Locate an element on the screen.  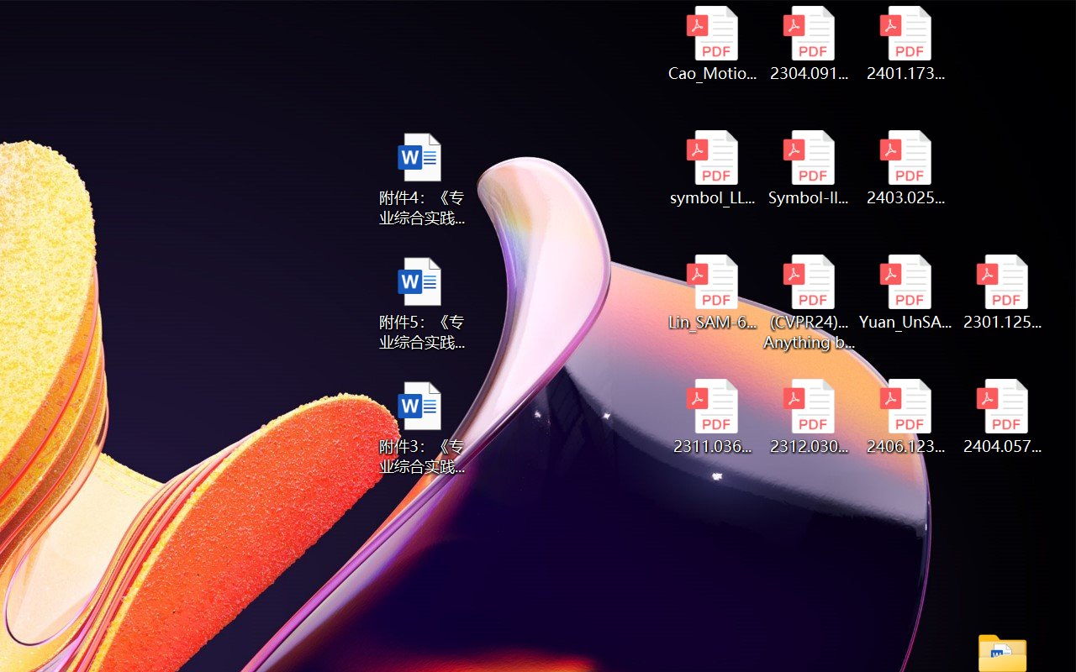
(CVPR24)Matching Anything by Segmenting Anything.pdf is located at coordinates (809, 302).